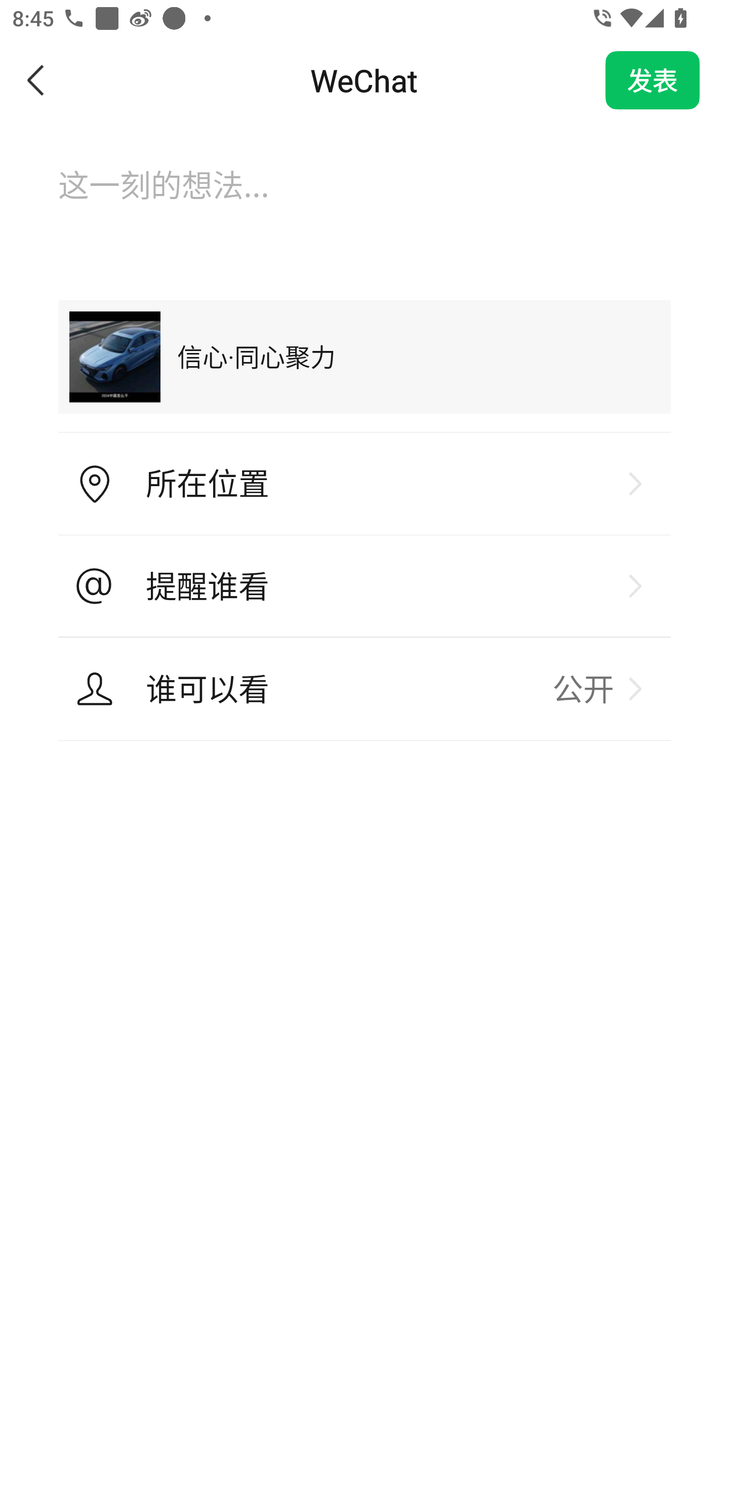  What do you see at coordinates (364, 484) in the screenshot?
I see `所在位置` at bounding box center [364, 484].